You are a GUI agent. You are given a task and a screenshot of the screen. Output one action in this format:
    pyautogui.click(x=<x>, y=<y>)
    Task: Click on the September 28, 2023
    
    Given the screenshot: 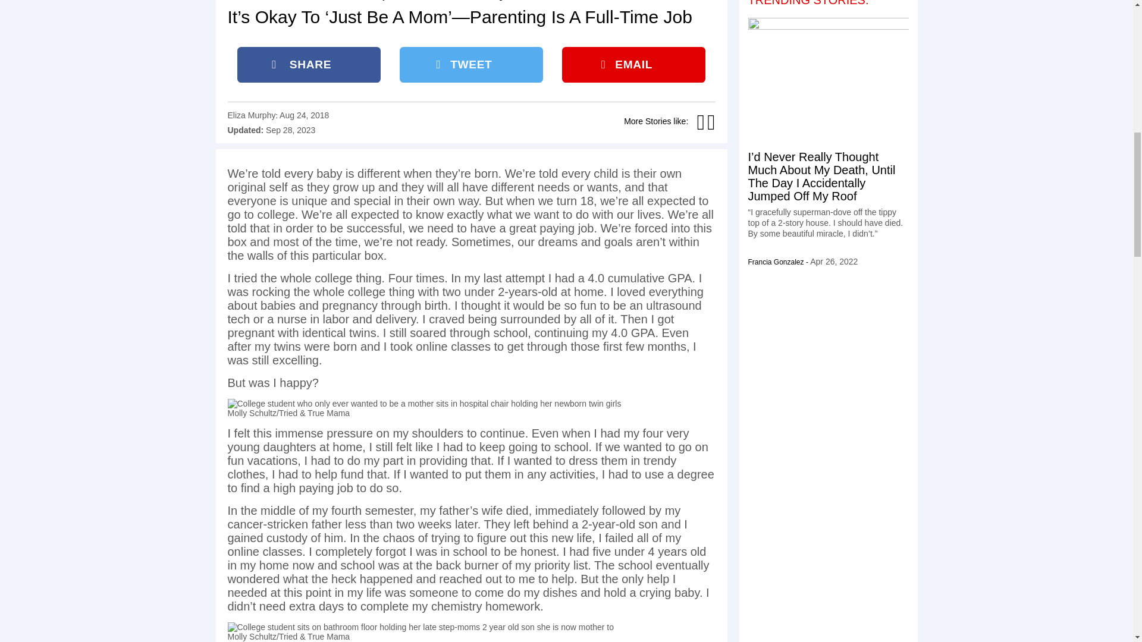 What is the action you would take?
    pyautogui.click(x=290, y=130)
    